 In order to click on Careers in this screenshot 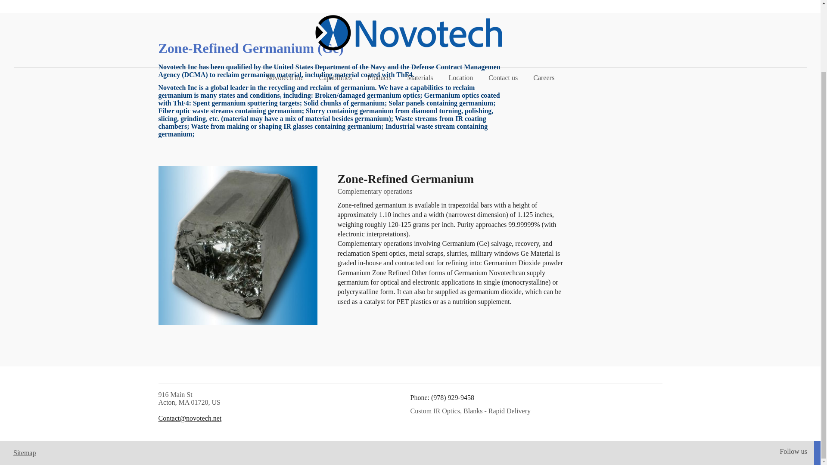, I will do `click(544, 4)`.